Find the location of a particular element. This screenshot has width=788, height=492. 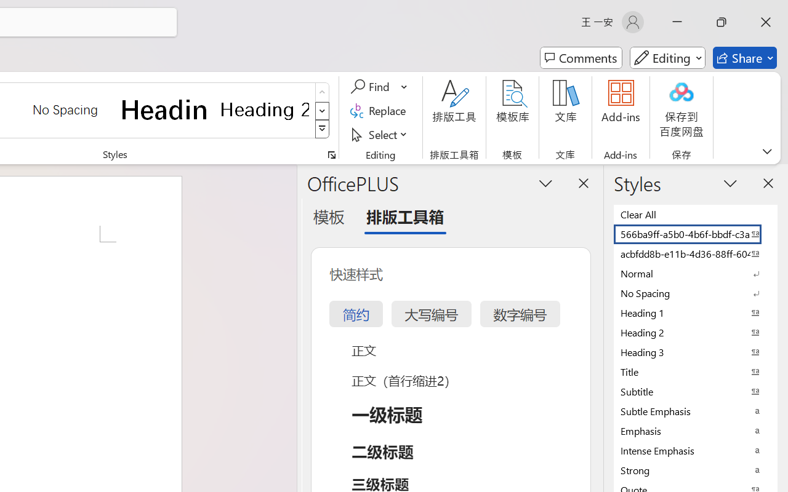

No Spacing is located at coordinates (696, 293).